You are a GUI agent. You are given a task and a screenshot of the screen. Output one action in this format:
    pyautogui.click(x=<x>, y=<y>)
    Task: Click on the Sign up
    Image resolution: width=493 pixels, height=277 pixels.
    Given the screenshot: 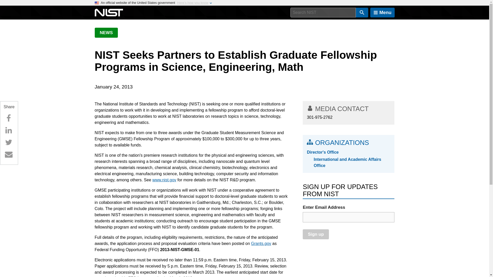 What is the action you would take?
    pyautogui.click(x=316, y=234)
    